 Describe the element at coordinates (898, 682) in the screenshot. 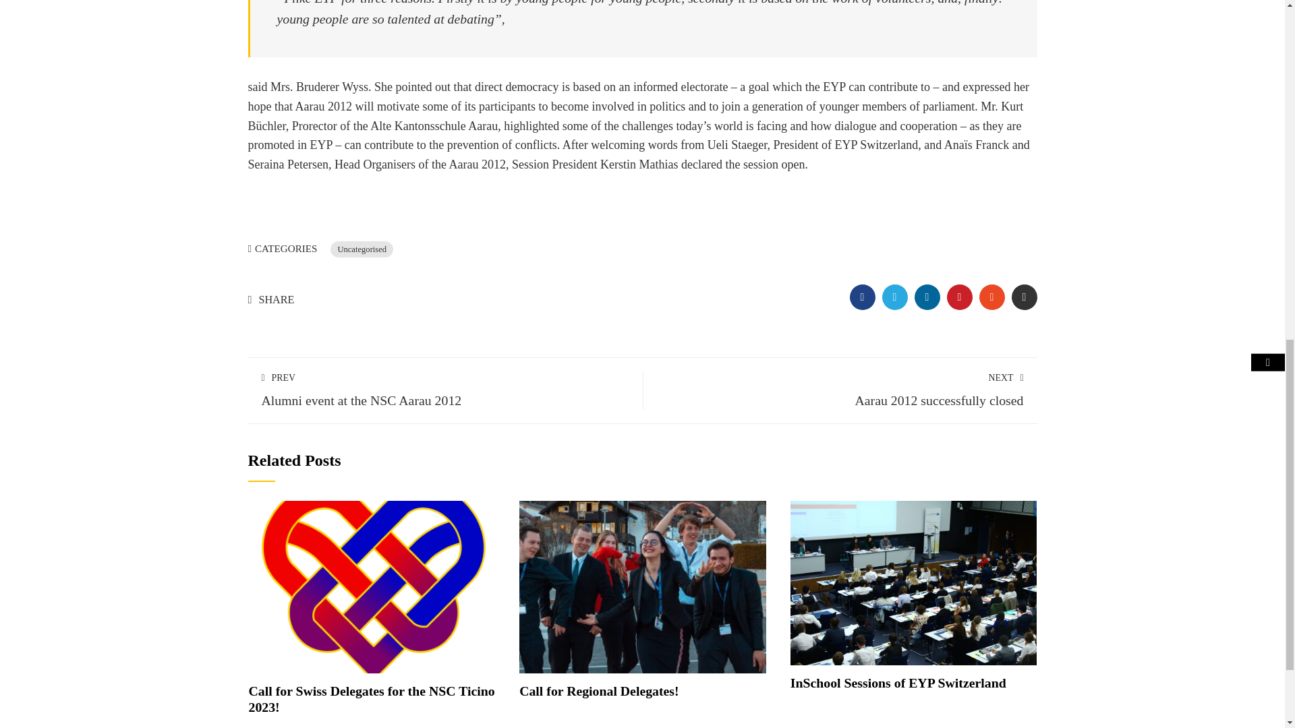

I see `InSchool Sessions of EYP Switzerland` at that location.